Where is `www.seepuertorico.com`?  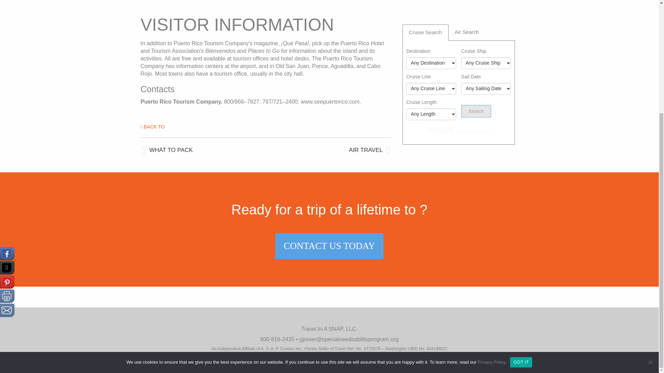
www.seepuertorico.com is located at coordinates (330, 102).